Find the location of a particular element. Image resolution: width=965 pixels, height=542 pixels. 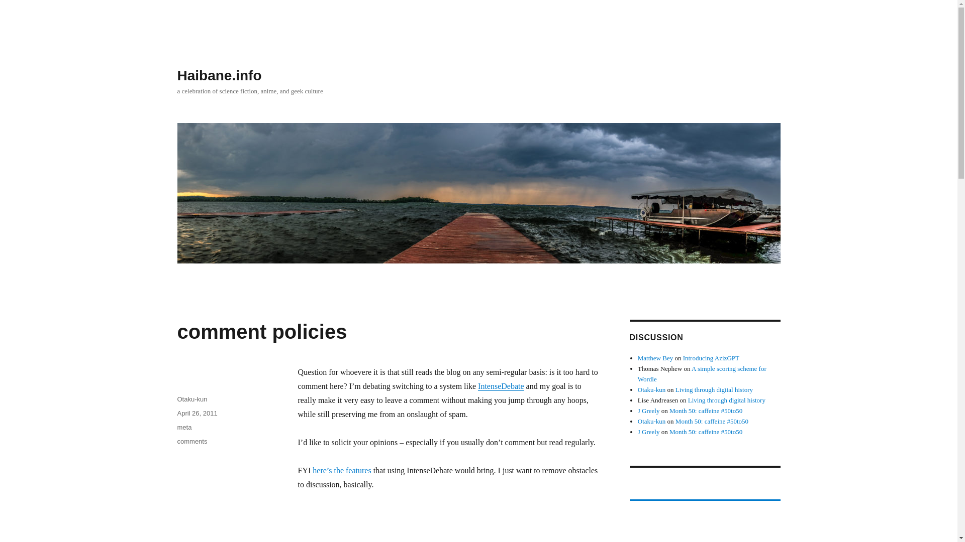

Haibane.info is located at coordinates (219, 75).